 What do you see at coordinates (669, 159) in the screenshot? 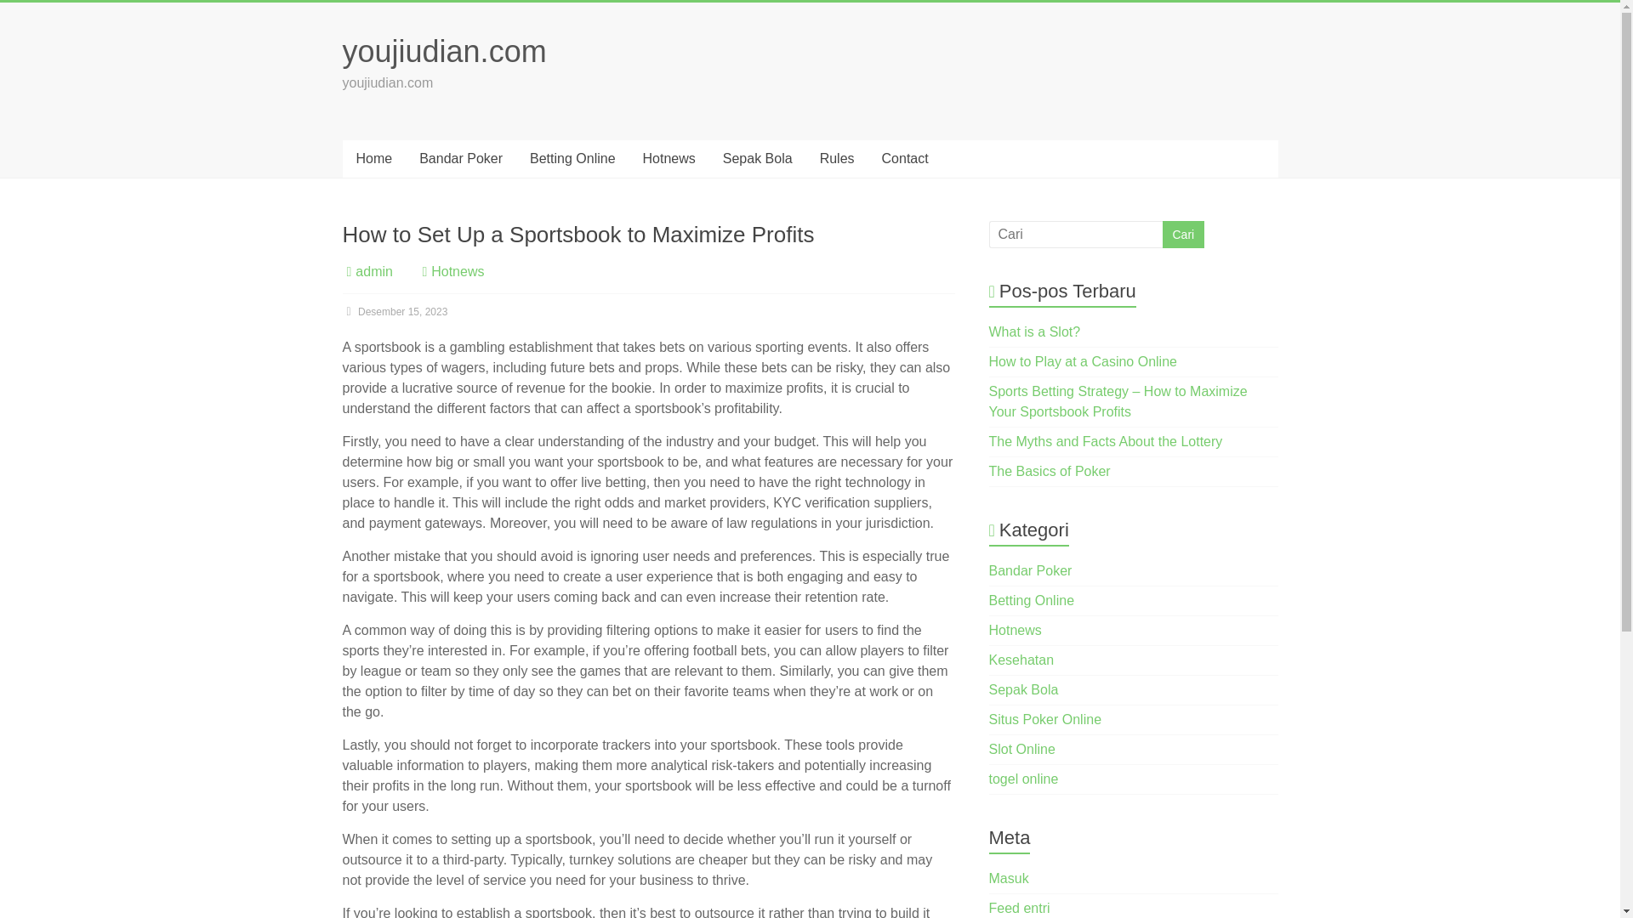
I see `Hotnews` at bounding box center [669, 159].